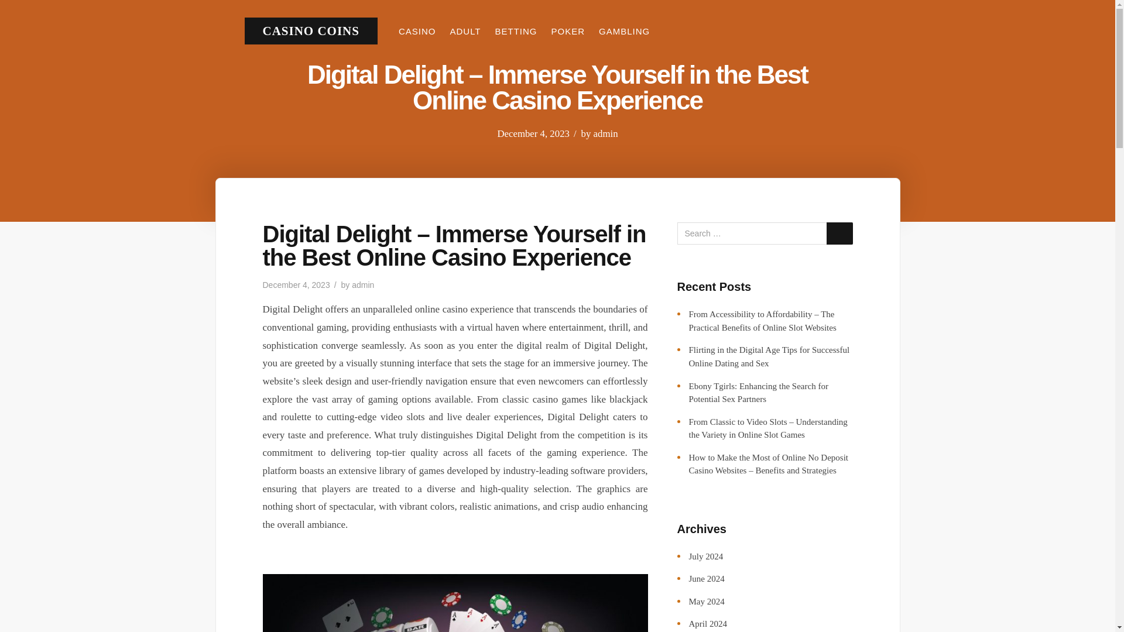 The height and width of the screenshot is (632, 1124). I want to click on POKER, so click(568, 31).